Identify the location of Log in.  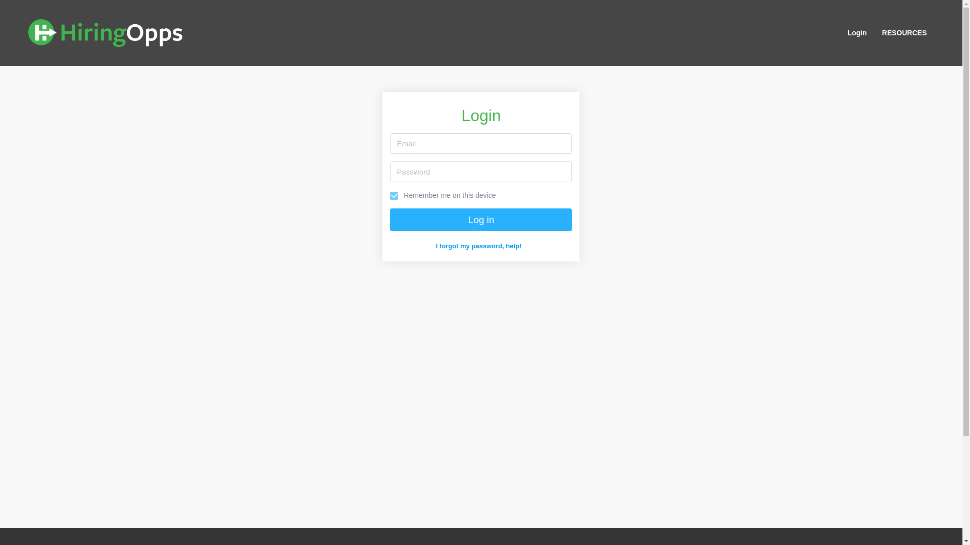
(481, 219).